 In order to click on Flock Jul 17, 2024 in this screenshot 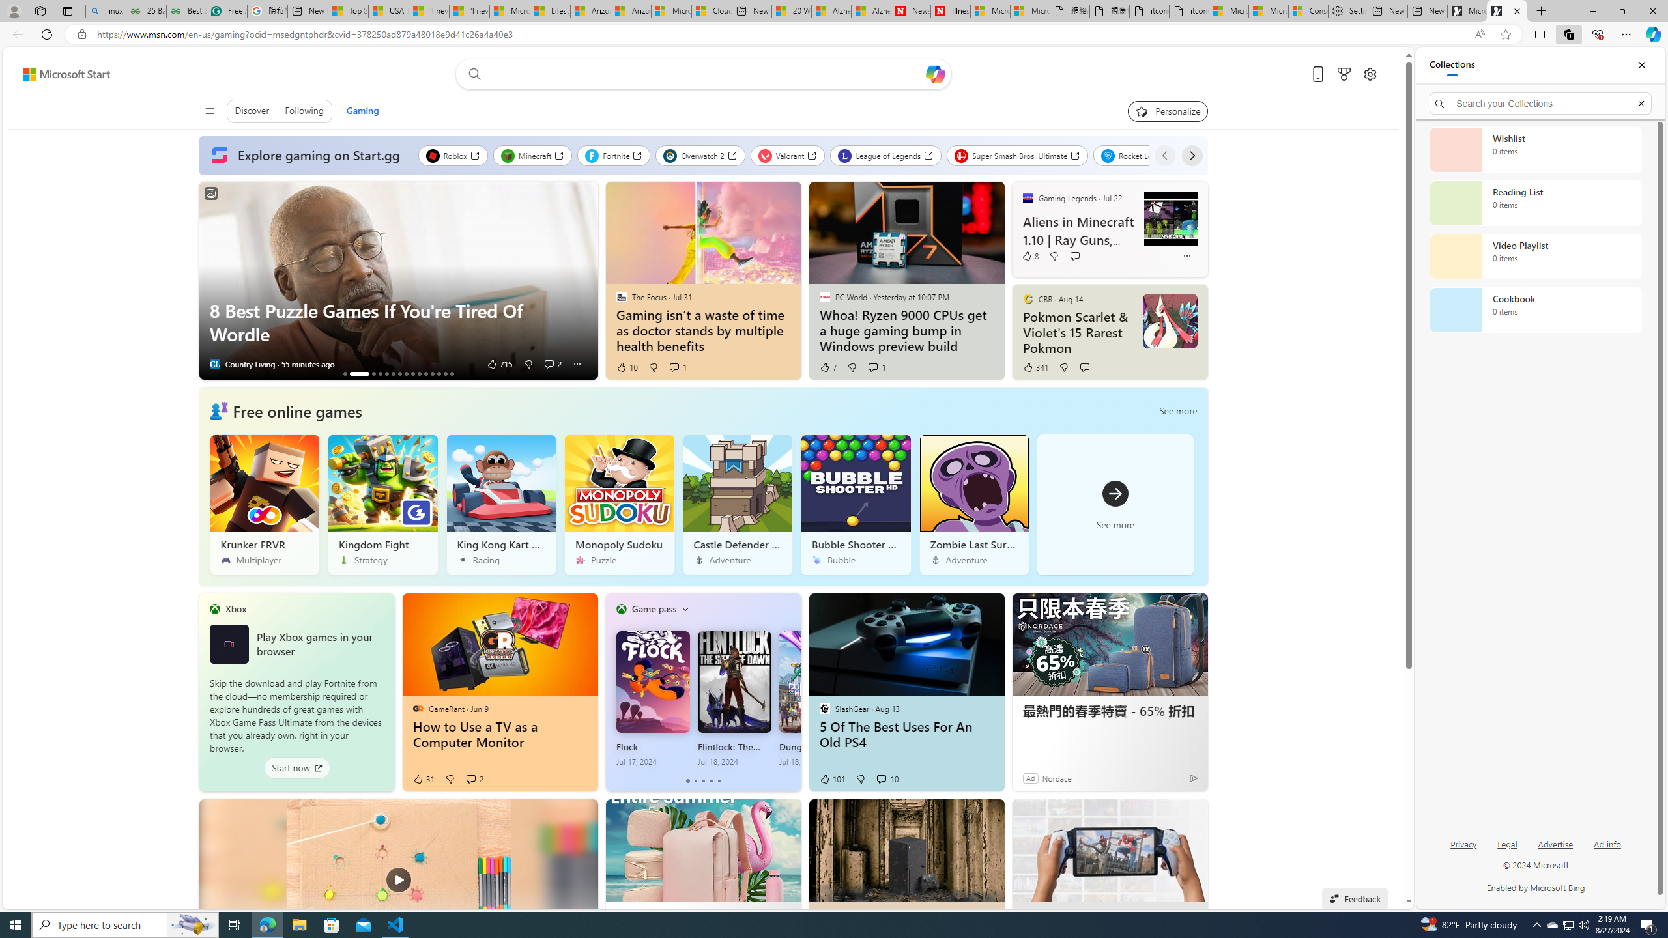, I will do `click(653, 698)`.